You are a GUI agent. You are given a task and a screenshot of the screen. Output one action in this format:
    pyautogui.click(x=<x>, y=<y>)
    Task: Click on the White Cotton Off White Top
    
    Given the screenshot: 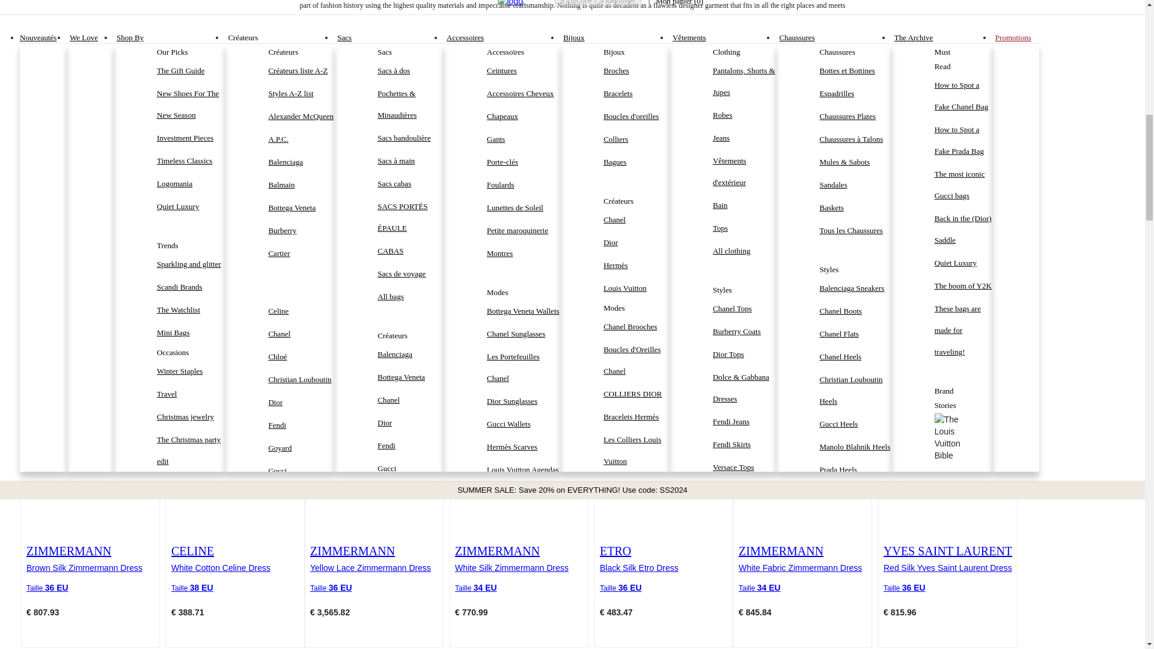 What is the action you would take?
    pyautogui.click(x=376, y=318)
    